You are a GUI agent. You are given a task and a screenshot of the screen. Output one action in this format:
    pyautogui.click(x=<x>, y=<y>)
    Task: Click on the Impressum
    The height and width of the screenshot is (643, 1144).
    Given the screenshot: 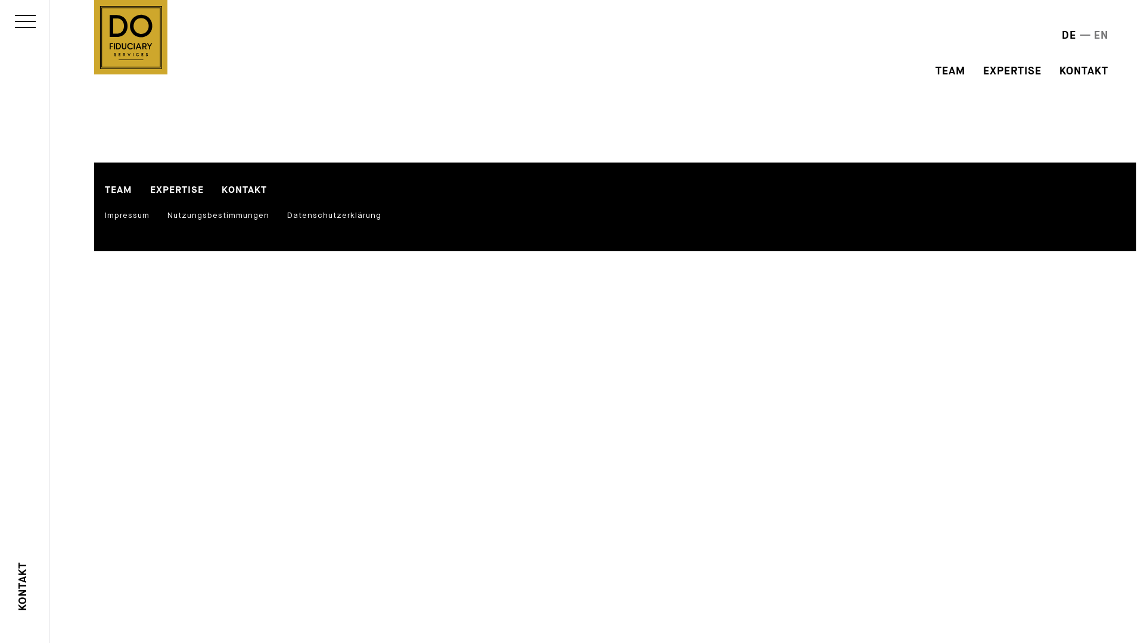 What is the action you would take?
    pyautogui.click(x=128, y=215)
    